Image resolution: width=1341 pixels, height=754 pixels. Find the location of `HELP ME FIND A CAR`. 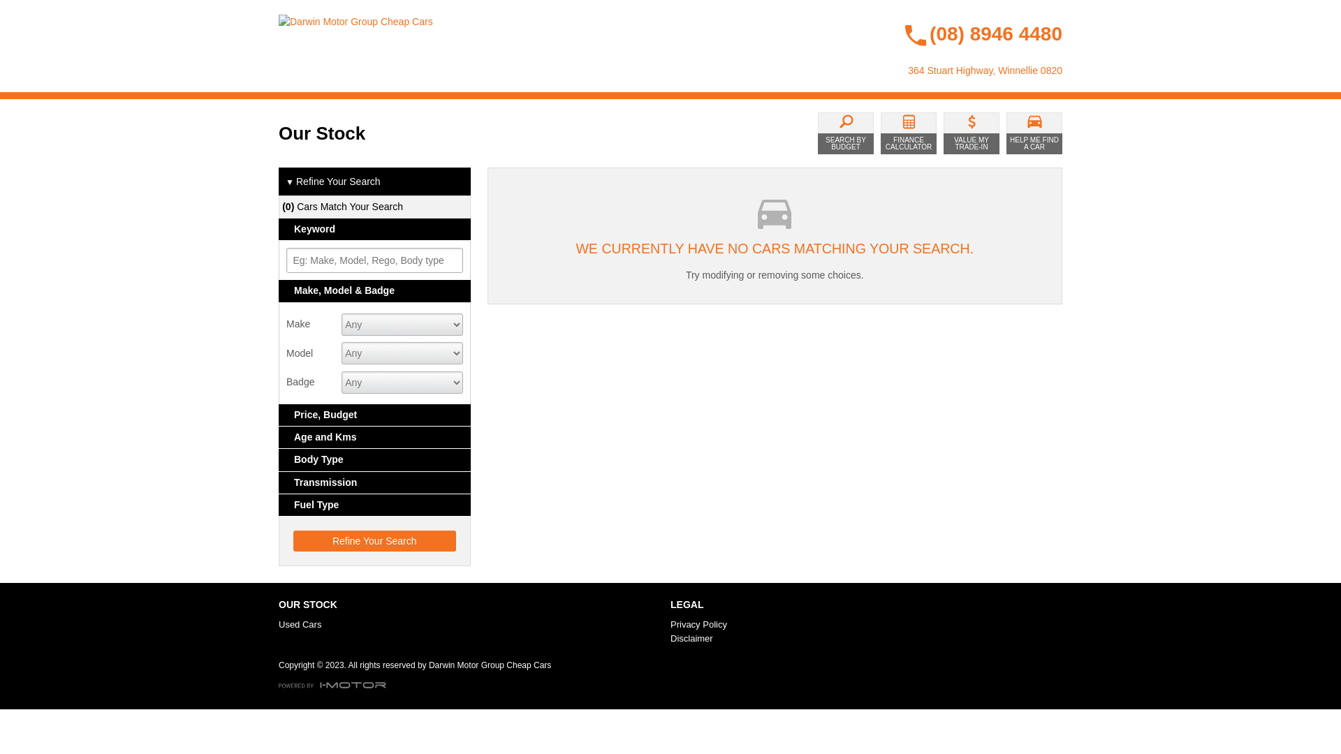

HELP ME FIND A CAR is located at coordinates (1034, 133).